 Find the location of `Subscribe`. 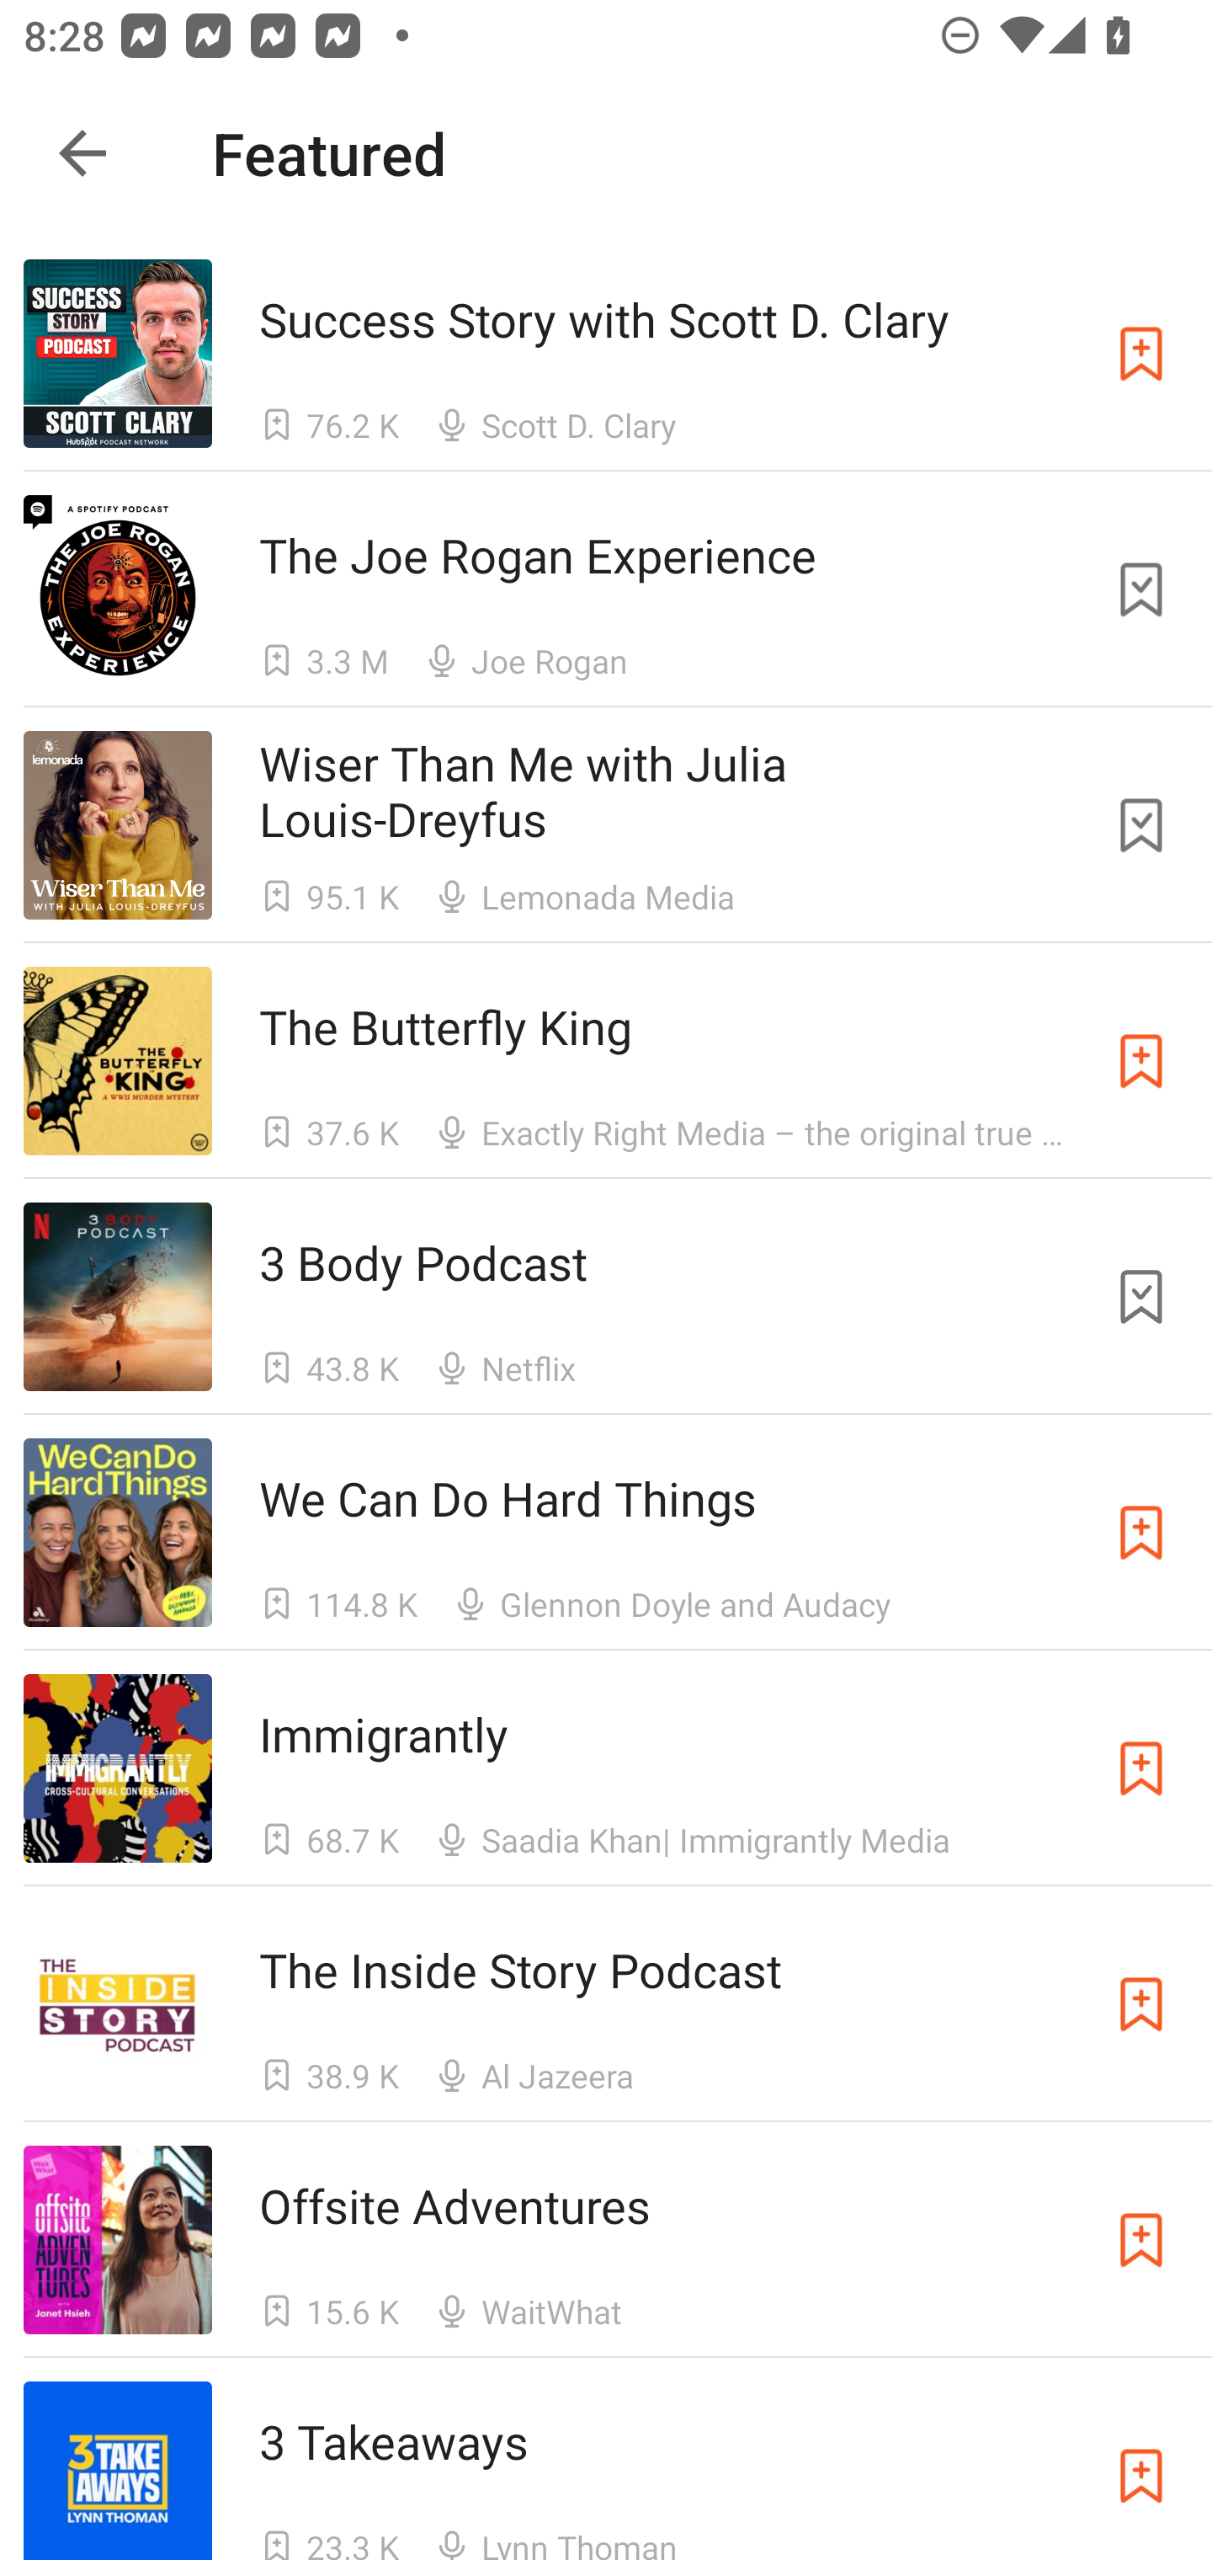

Subscribe is located at coordinates (1141, 2240).